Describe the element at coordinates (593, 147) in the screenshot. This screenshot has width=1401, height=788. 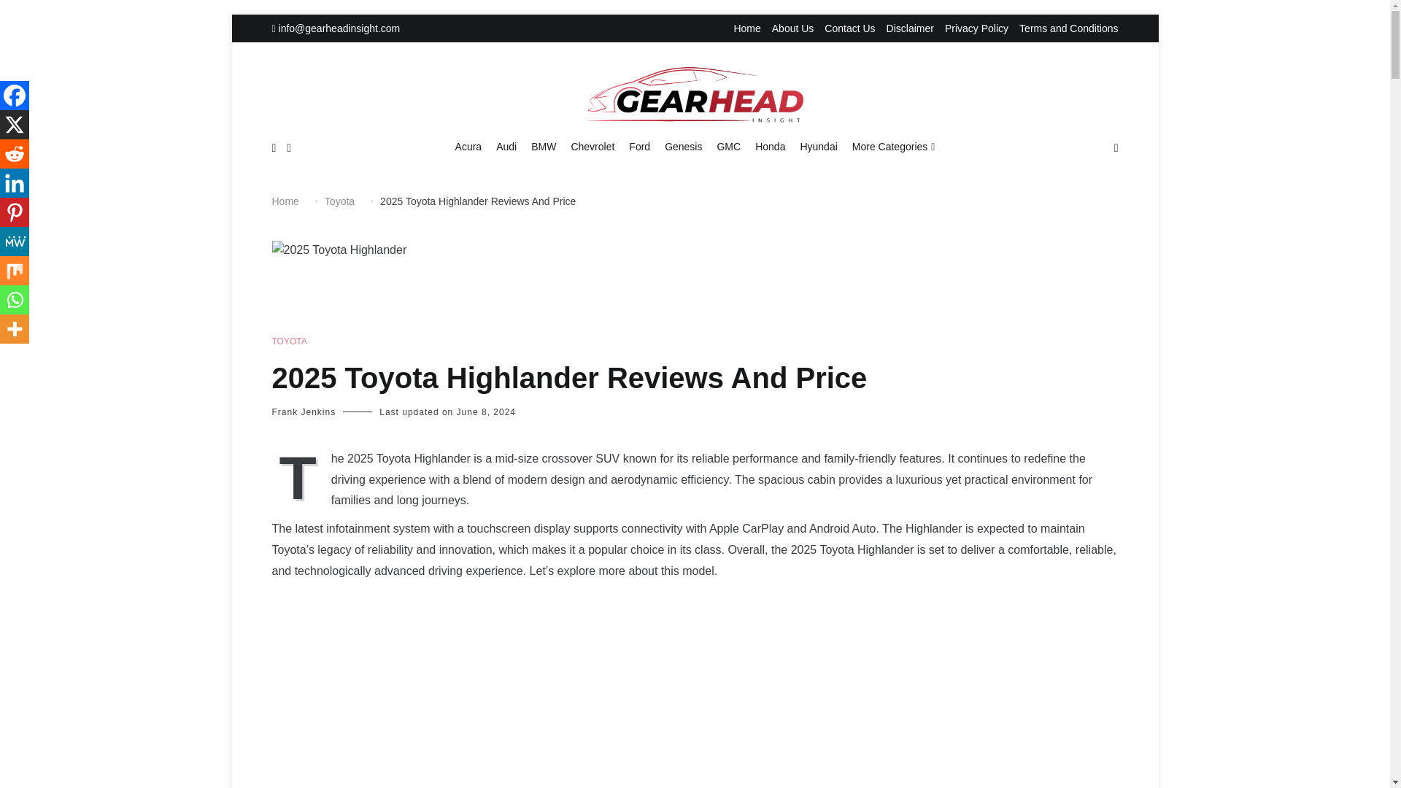
I see `Chevrolet` at that location.